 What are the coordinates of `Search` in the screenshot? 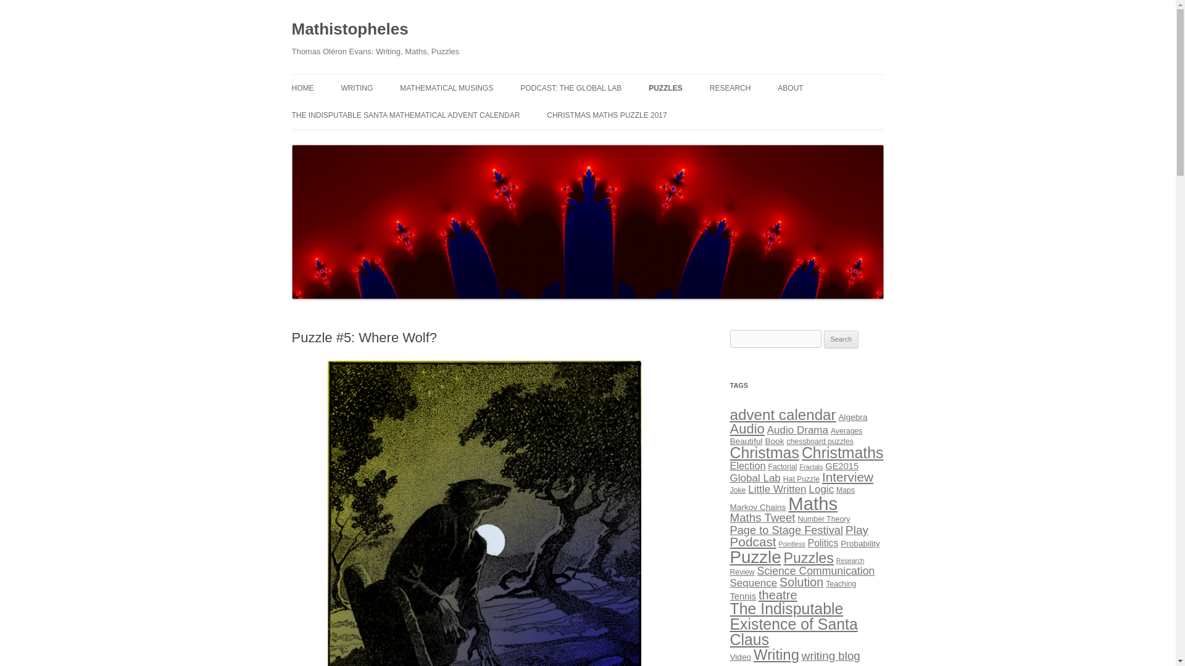 It's located at (841, 339).